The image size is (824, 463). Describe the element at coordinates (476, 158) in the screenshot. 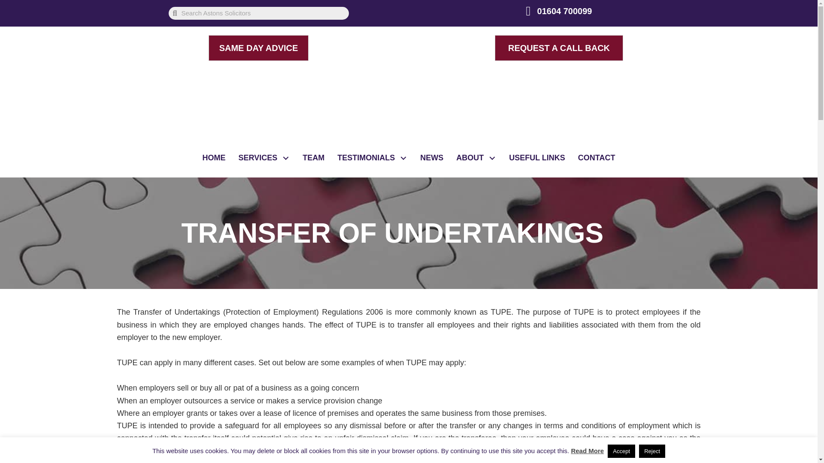

I see `ABOUT` at that location.